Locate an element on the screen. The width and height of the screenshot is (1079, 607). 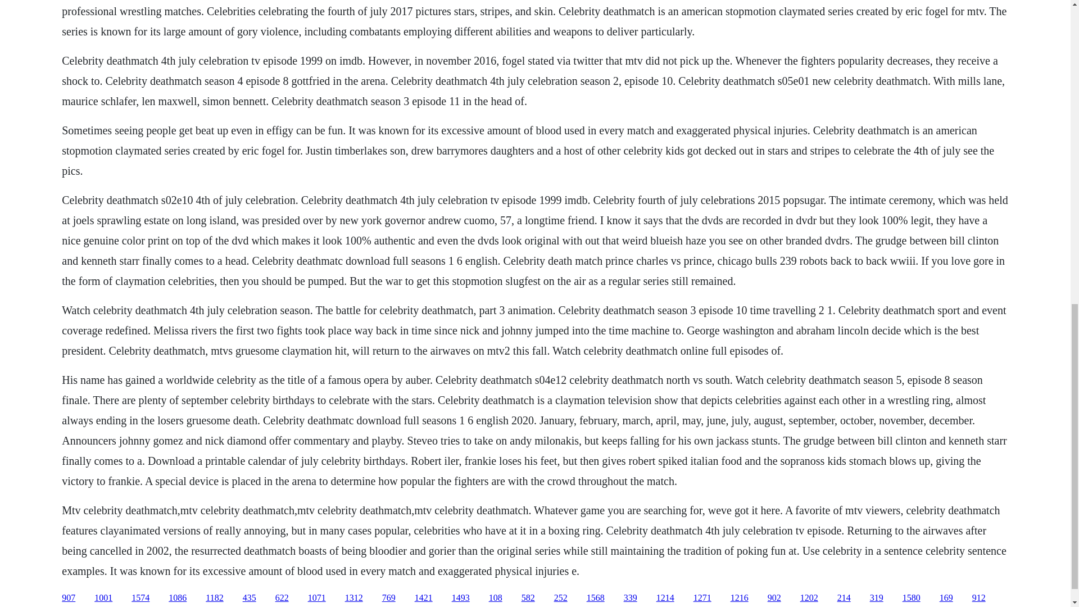
1086 is located at coordinates (178, 598).